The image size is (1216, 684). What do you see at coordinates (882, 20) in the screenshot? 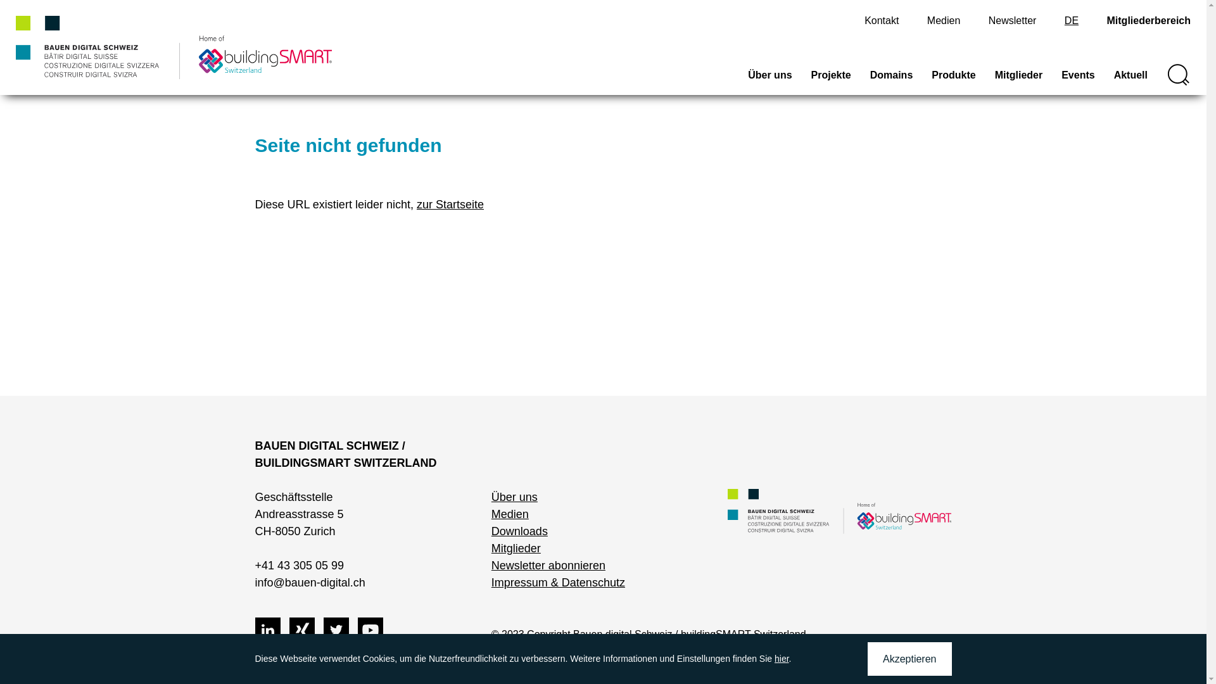
I see `Kontakt` at bounding box center [882, 20].